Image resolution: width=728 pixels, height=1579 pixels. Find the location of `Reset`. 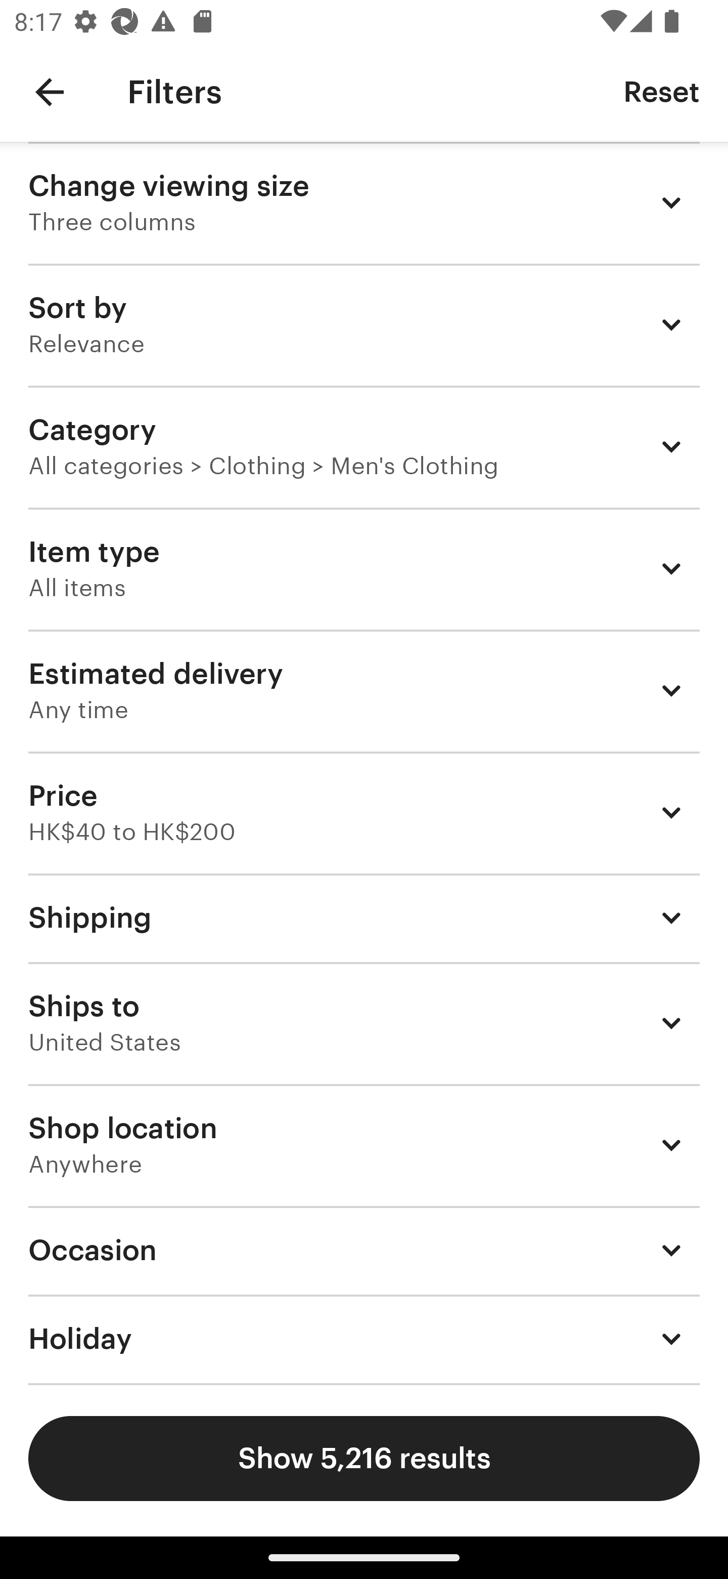

Reset is located at coordinates (661, 91).